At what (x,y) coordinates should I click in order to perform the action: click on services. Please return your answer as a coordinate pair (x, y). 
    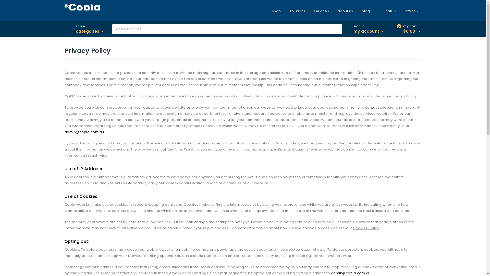
    Looking at the image, I should click on (322, 11).